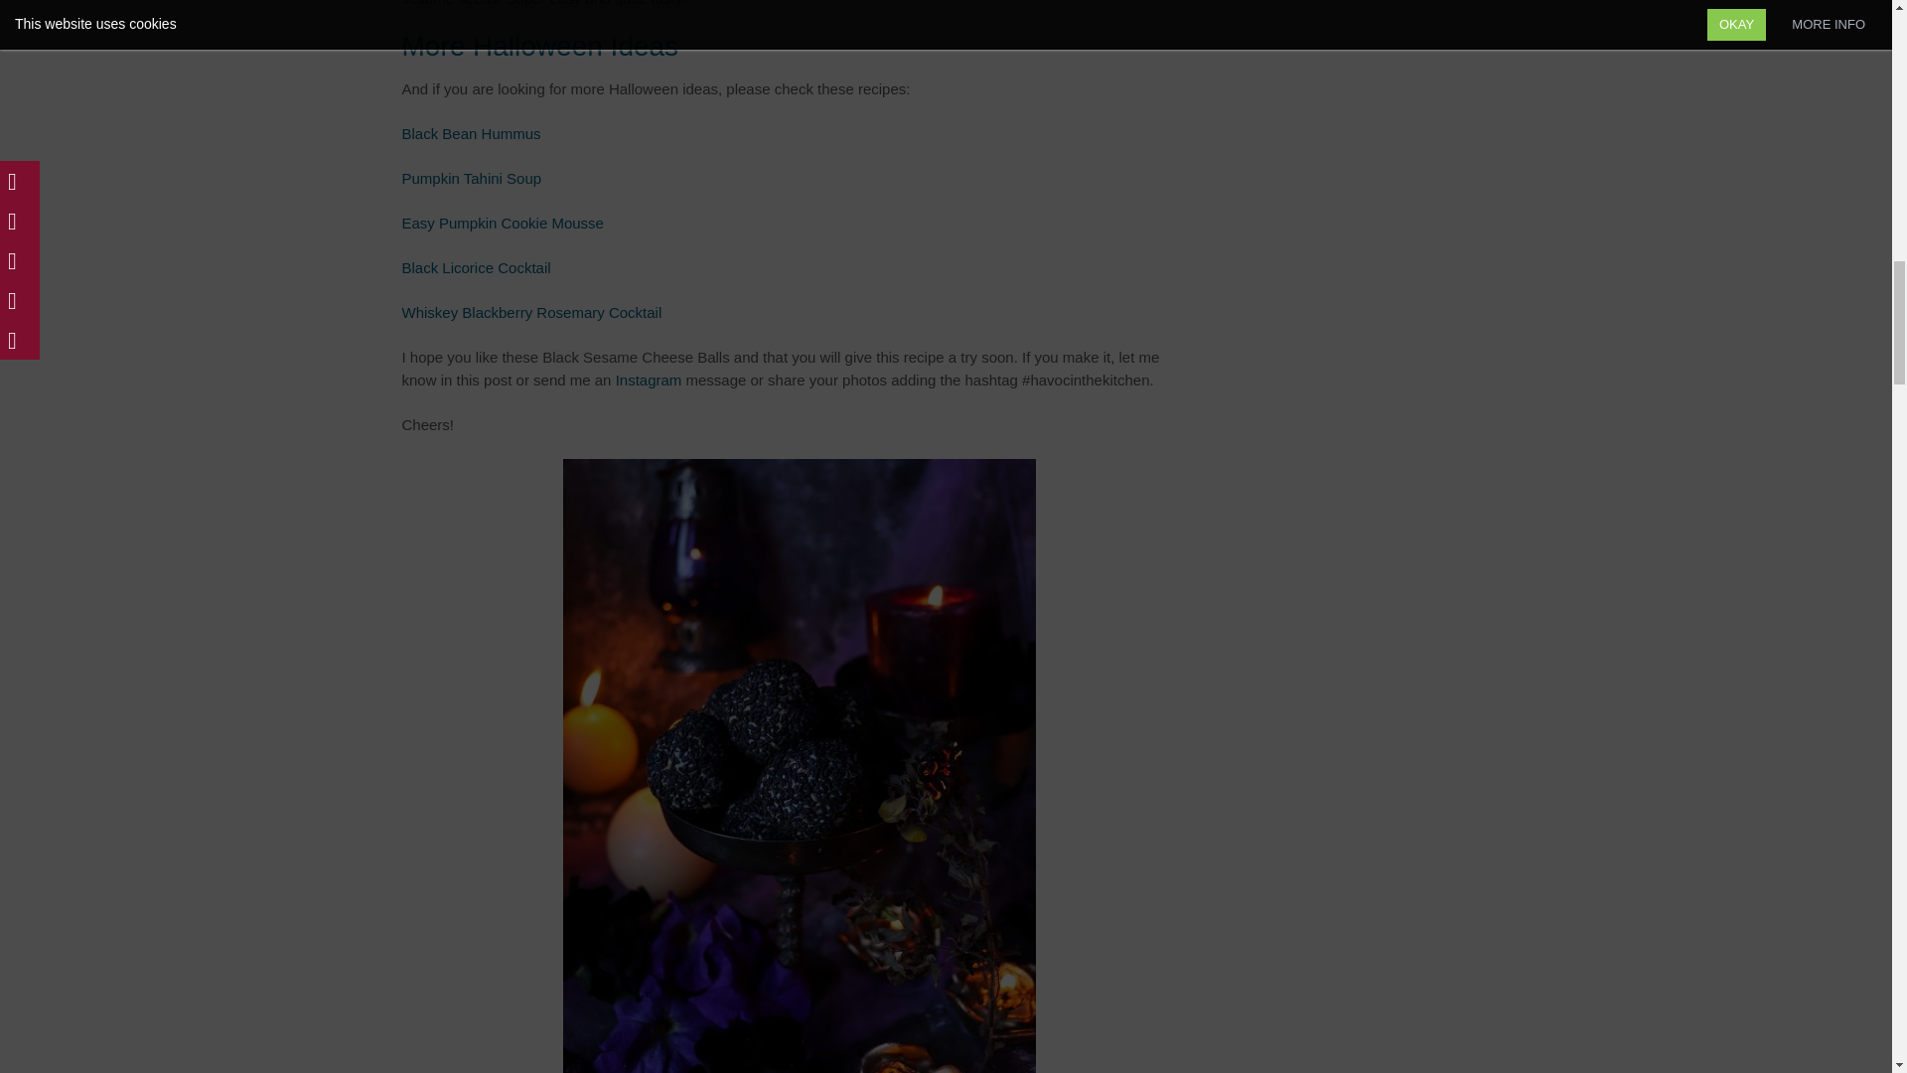  I want to click on Pumpkin Tahini Soup, so click(471, 177).